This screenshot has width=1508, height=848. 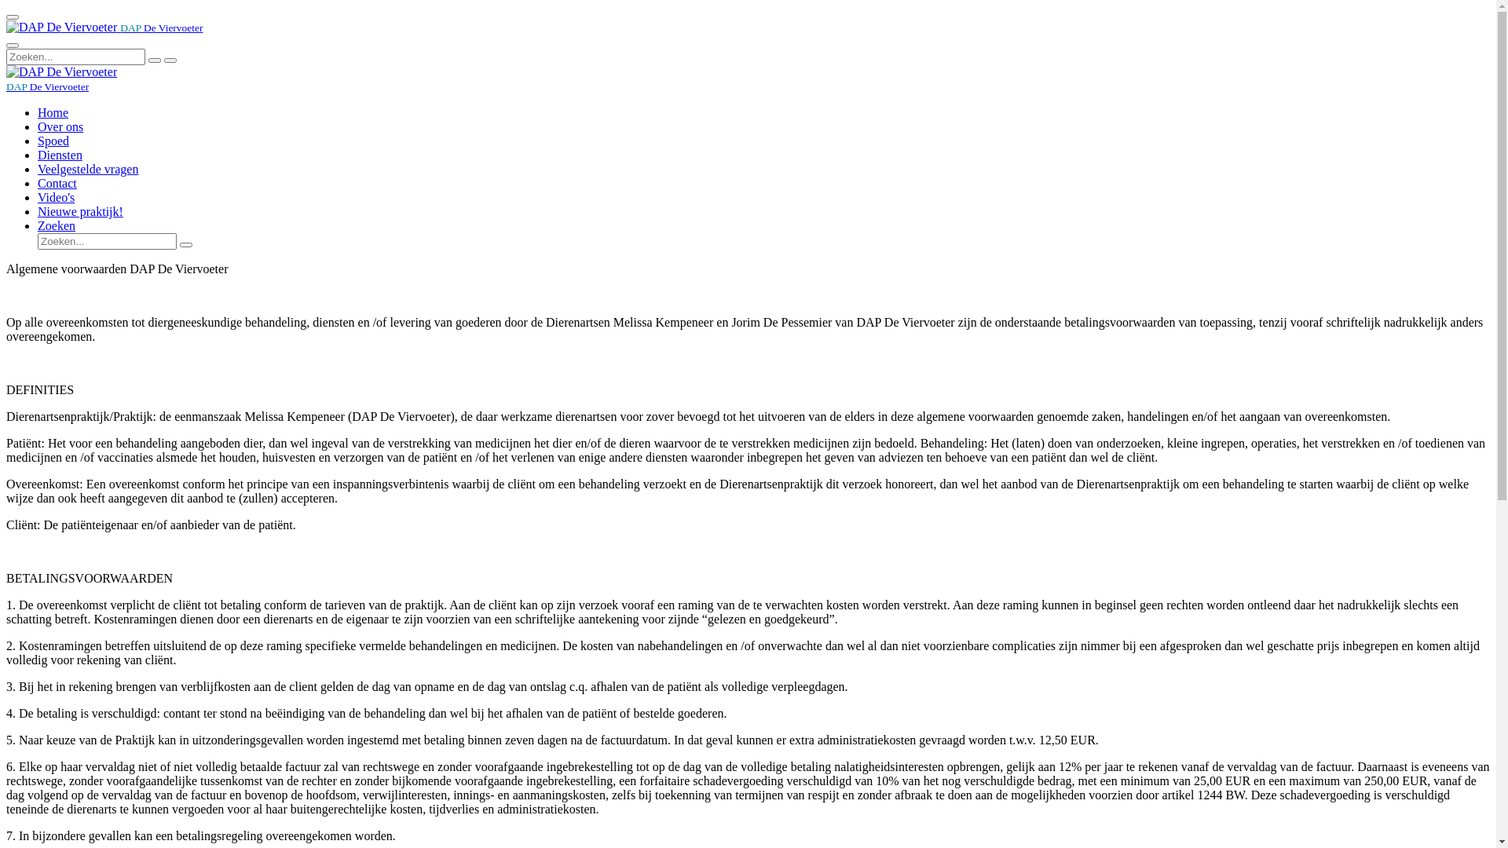 I want to click on Contact, so click(x=57, y=184).